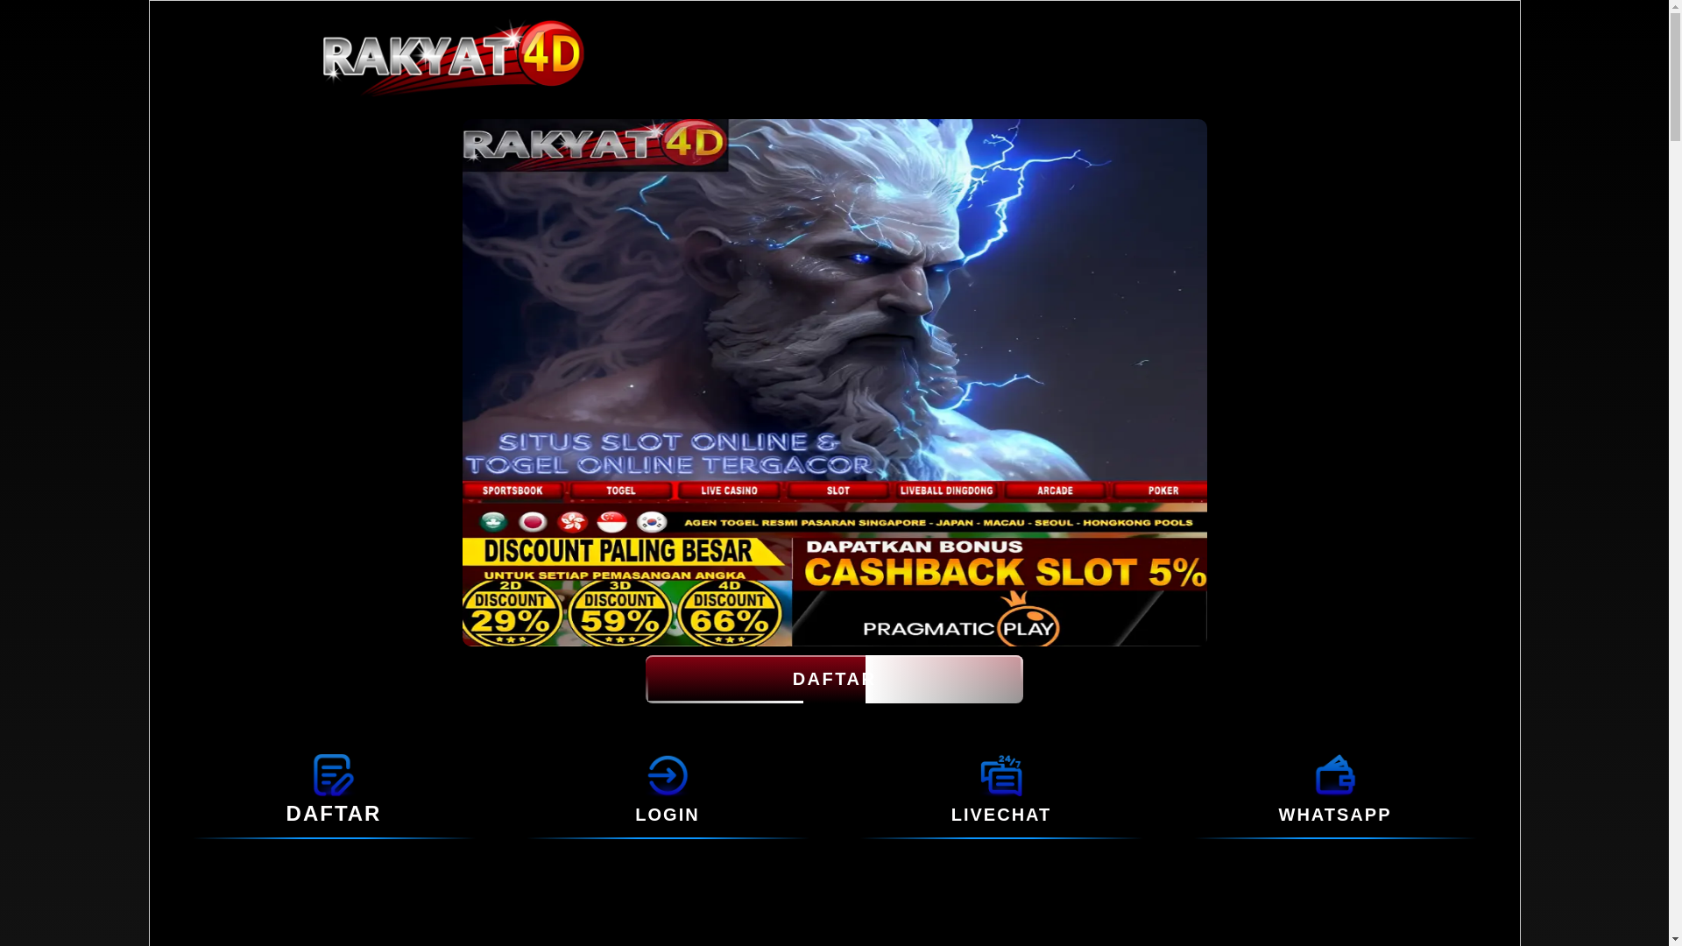  Describe the element at coordinates (1002, 815) in the screenshot. I see `LIVECHAT` at that location.